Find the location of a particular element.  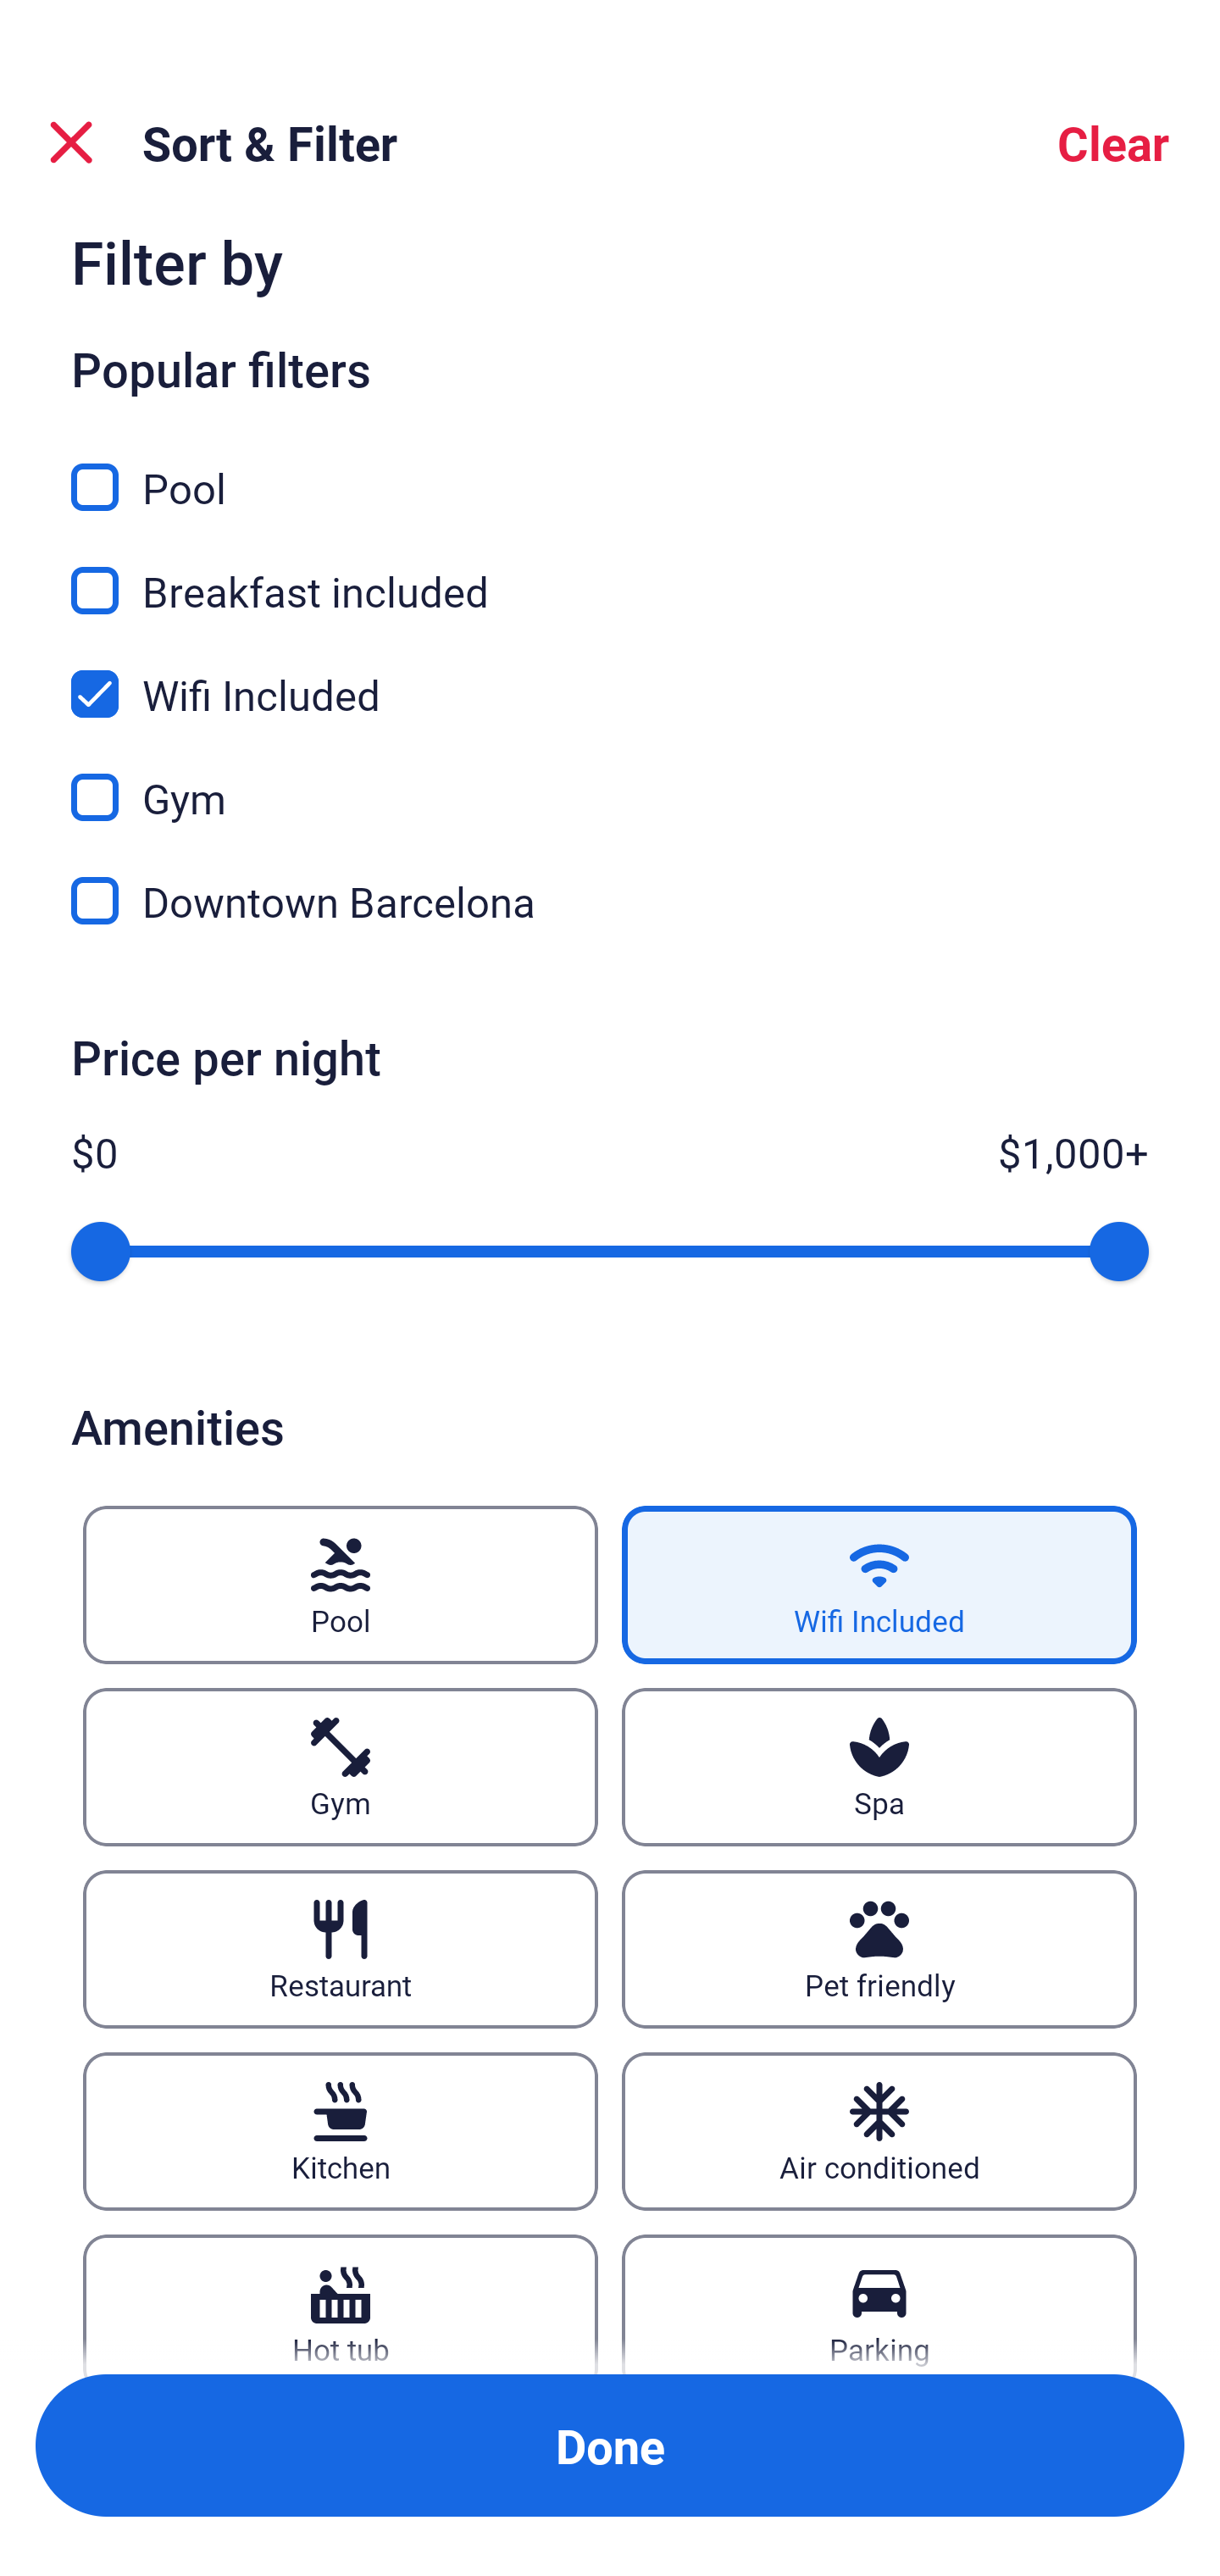

Clear is located at coordinates (1113, 142).